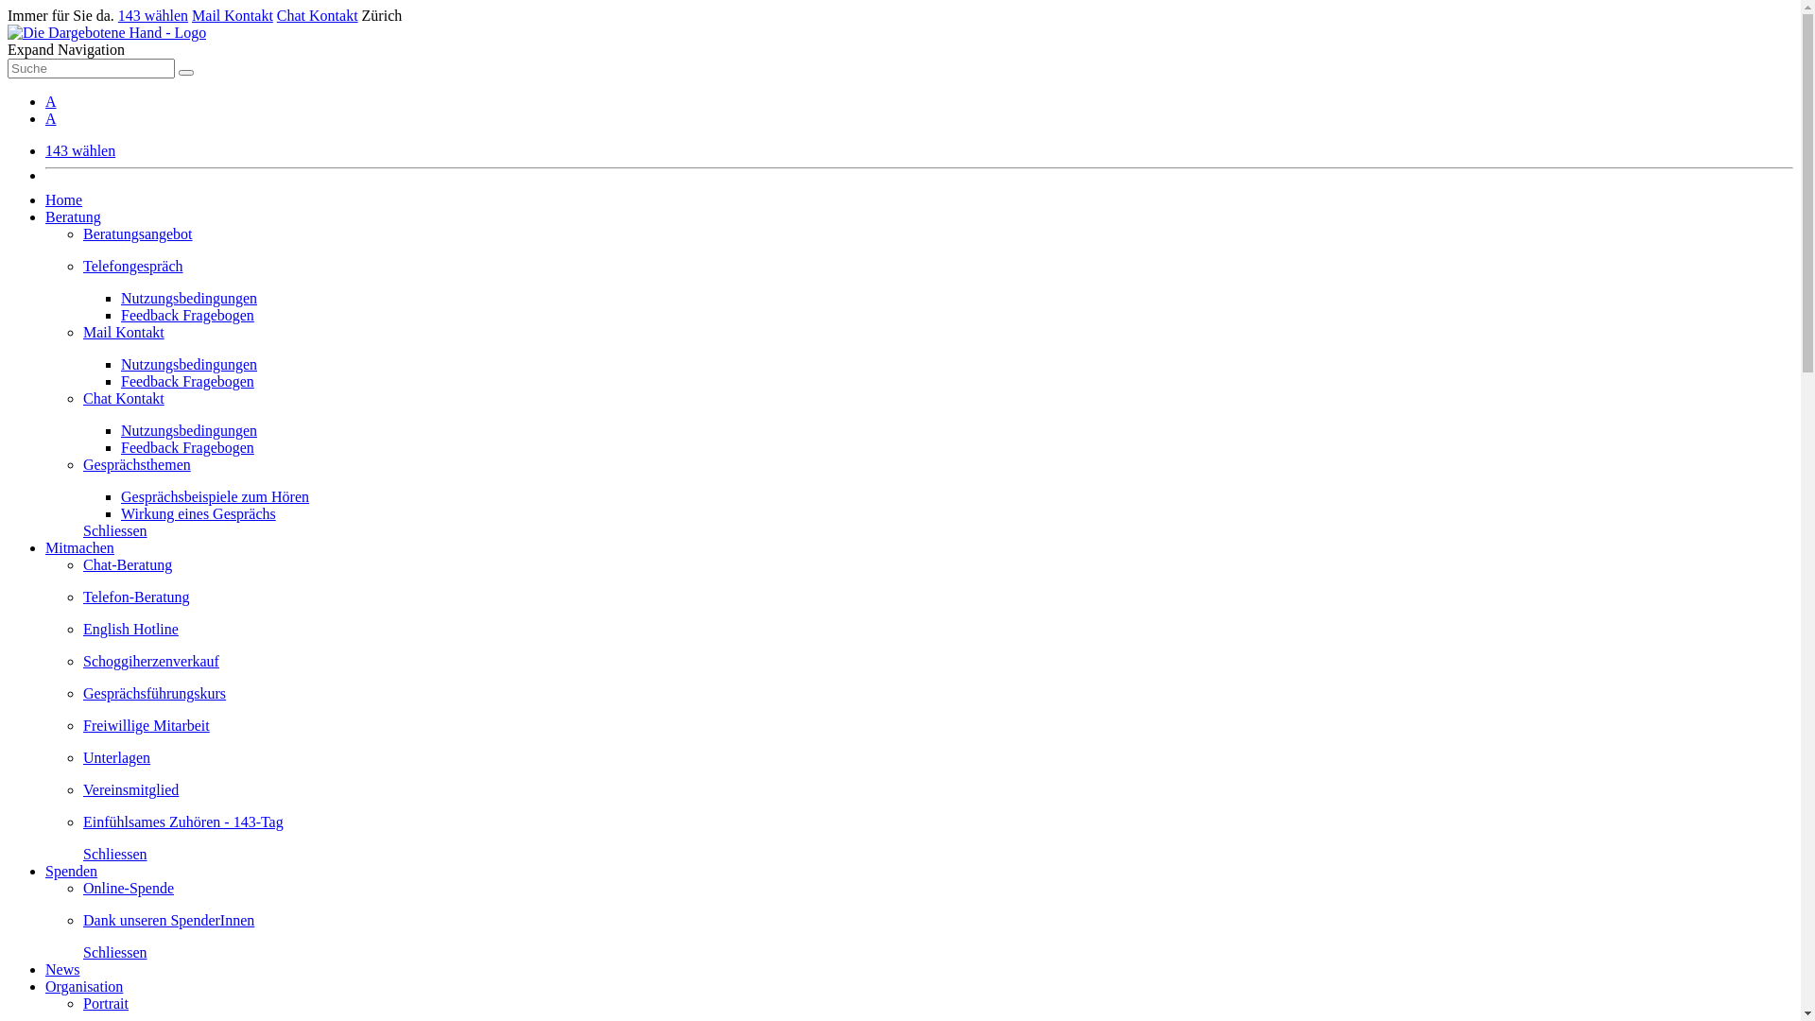 The height and width of the screenshot is (1021, 1815). What do you see at coordinates (72, 872) in the screenshot?
I see `Spenden` at bounding box center [72, 872].